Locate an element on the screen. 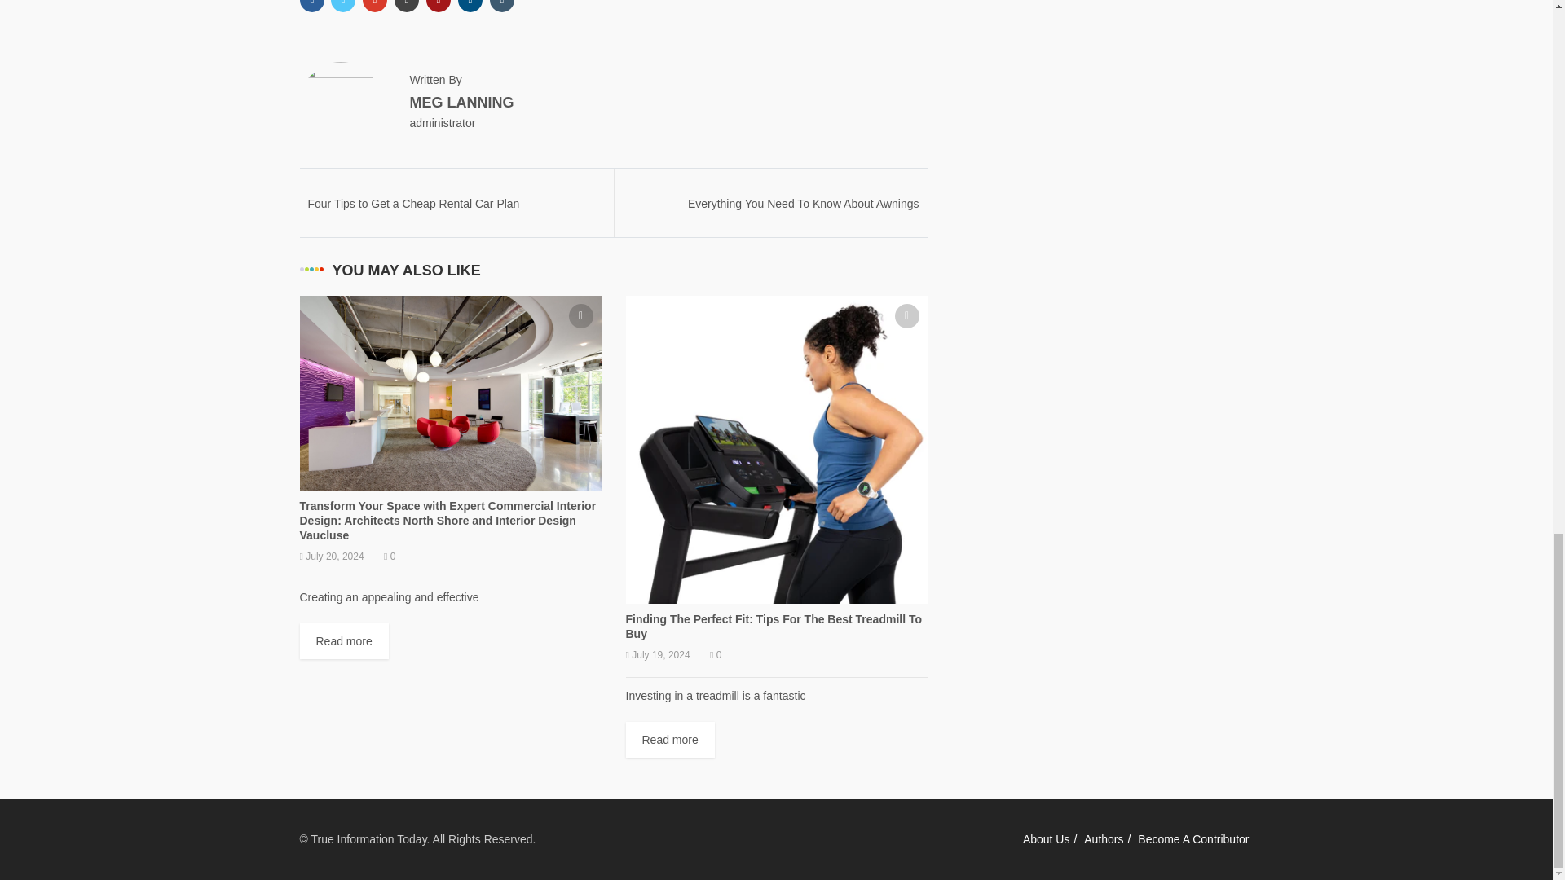 The width and height of the screenshot is (1565, 880). Read more is located at coordinates (344, 640).